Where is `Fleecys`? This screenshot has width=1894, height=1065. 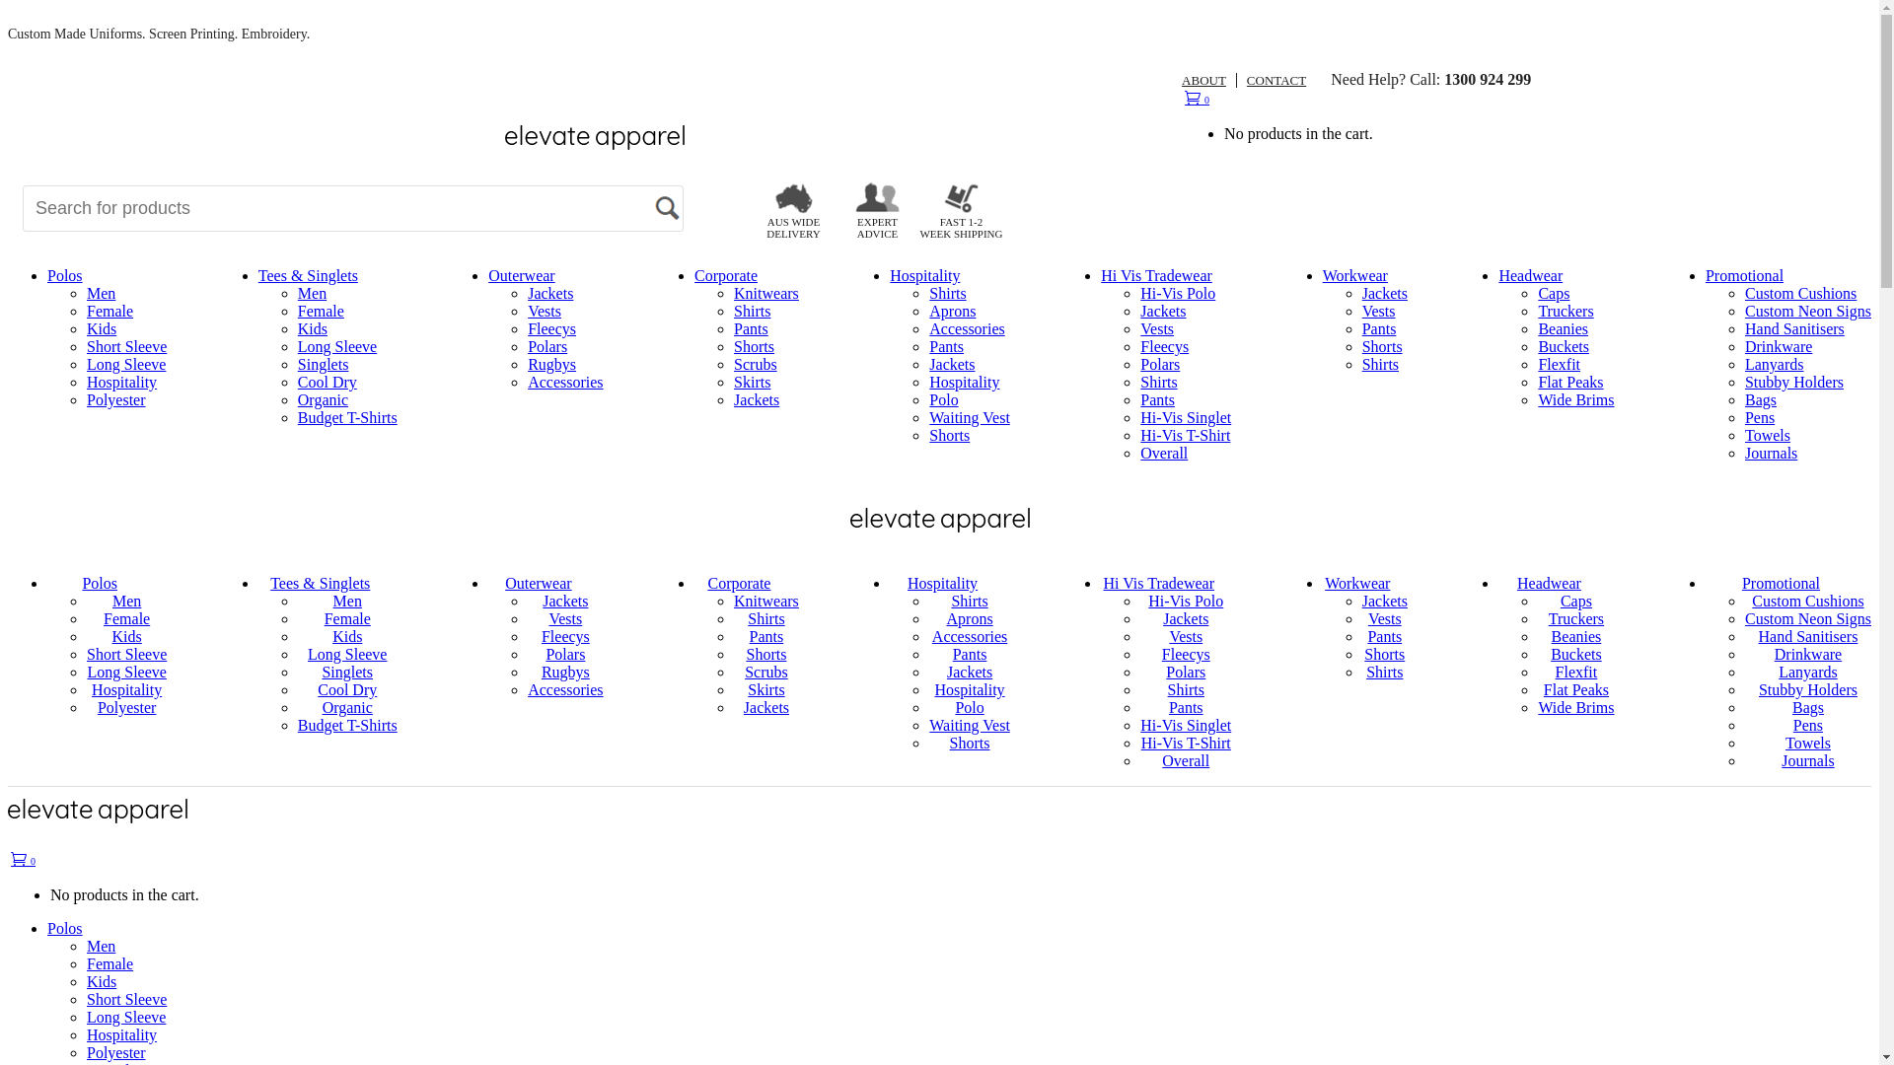 Fleecys is located at coordinates (566, 637).